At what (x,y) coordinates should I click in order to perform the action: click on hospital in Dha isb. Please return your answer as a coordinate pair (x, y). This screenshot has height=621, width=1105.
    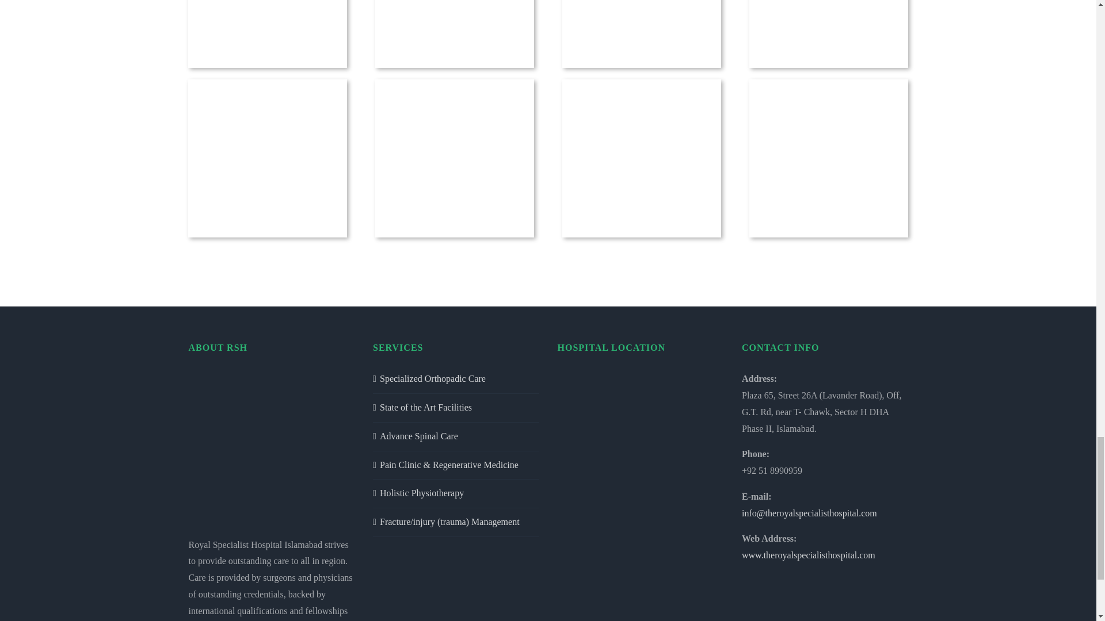
    Looking at the image, I should click on (829, 32).